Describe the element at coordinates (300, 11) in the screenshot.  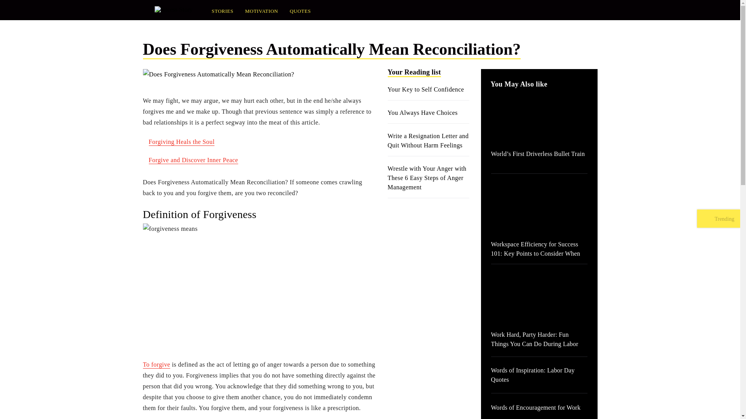
I see `QUOTES` at that location.